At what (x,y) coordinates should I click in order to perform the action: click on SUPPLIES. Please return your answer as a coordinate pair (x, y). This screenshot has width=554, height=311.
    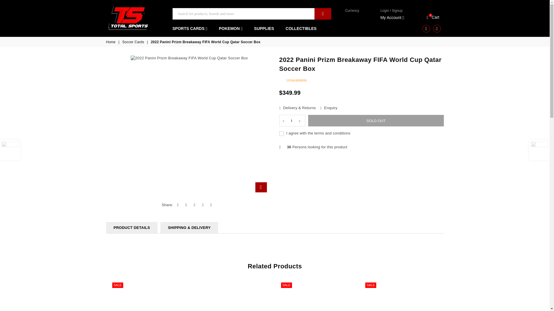
    Looking at the image, I should click on (432, 17).